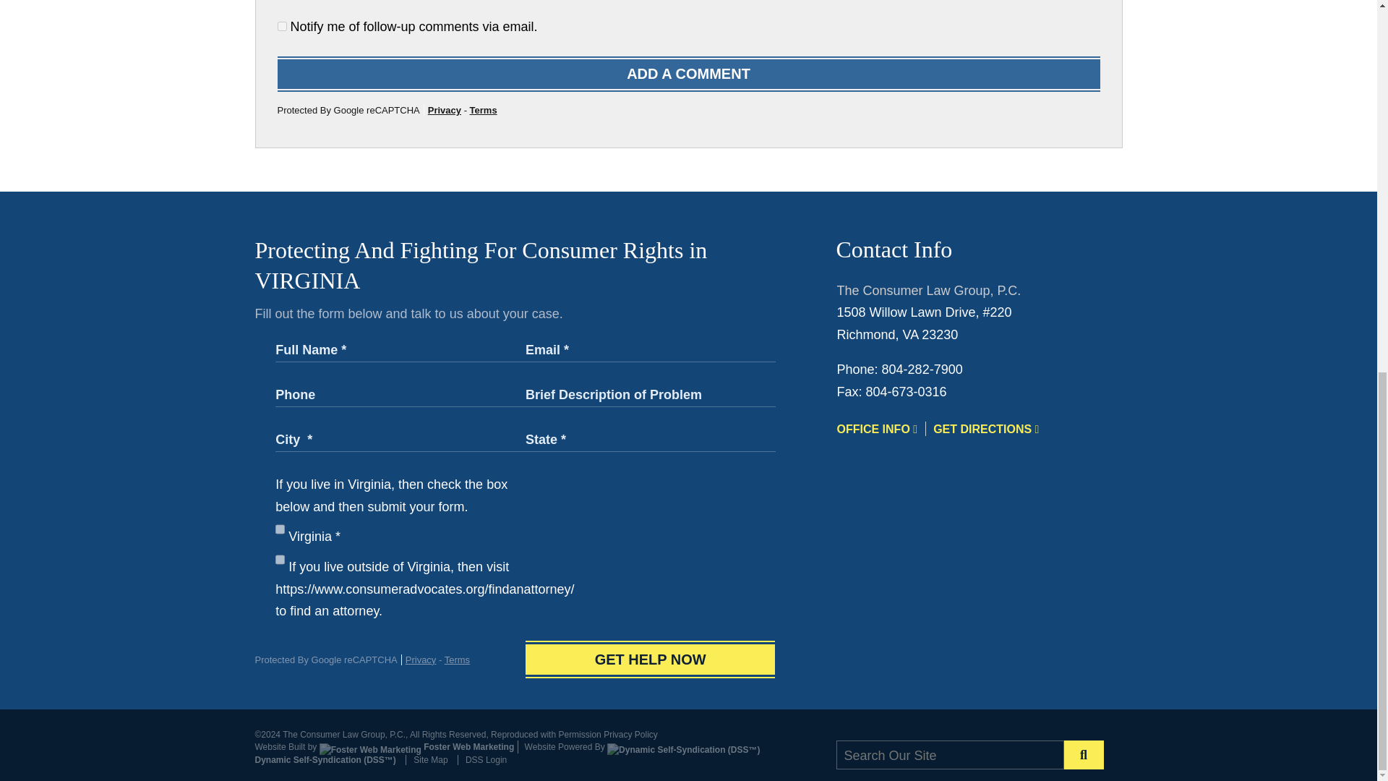 The height and width of the screenshot is (781, 1388). Describe the element at coordinates (426, 760) in the screenshot. I see `Site Map` at that location.